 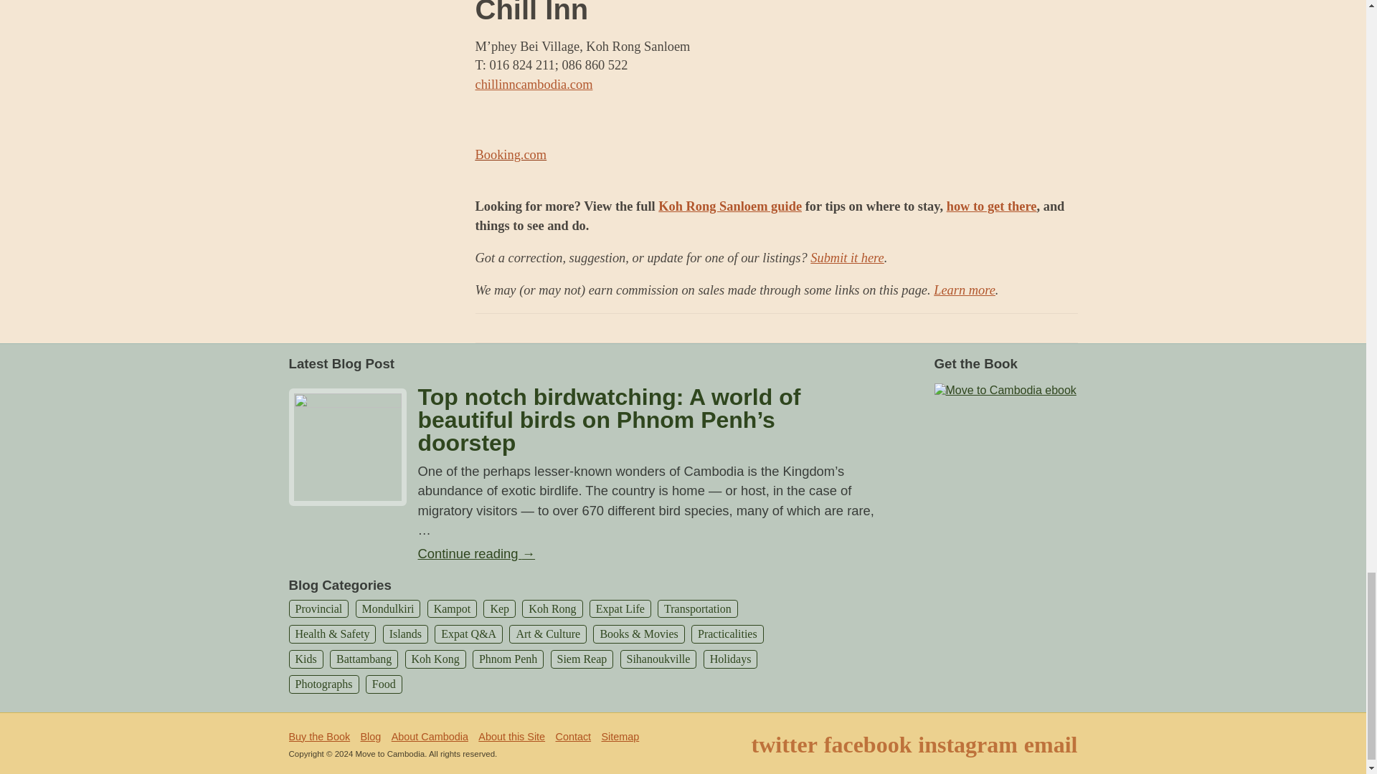 I want to click on chillinncambodia.com, so click(x=534, y=85).